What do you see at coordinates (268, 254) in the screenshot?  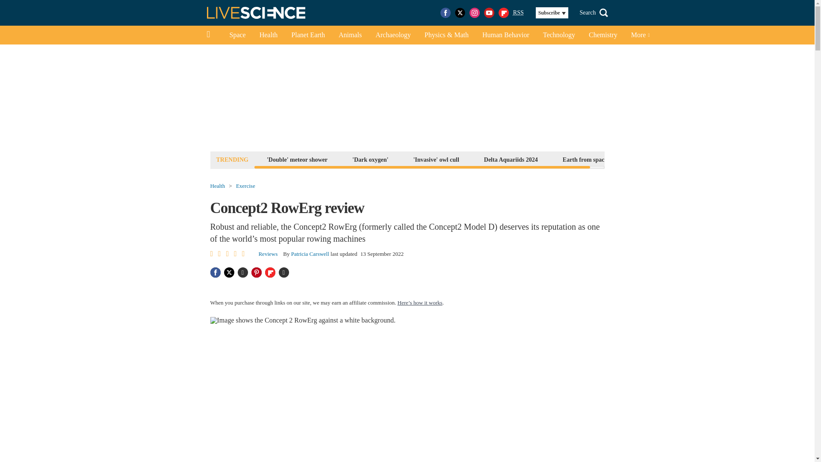 I see `Reviews` at bounding box center [268, 254].